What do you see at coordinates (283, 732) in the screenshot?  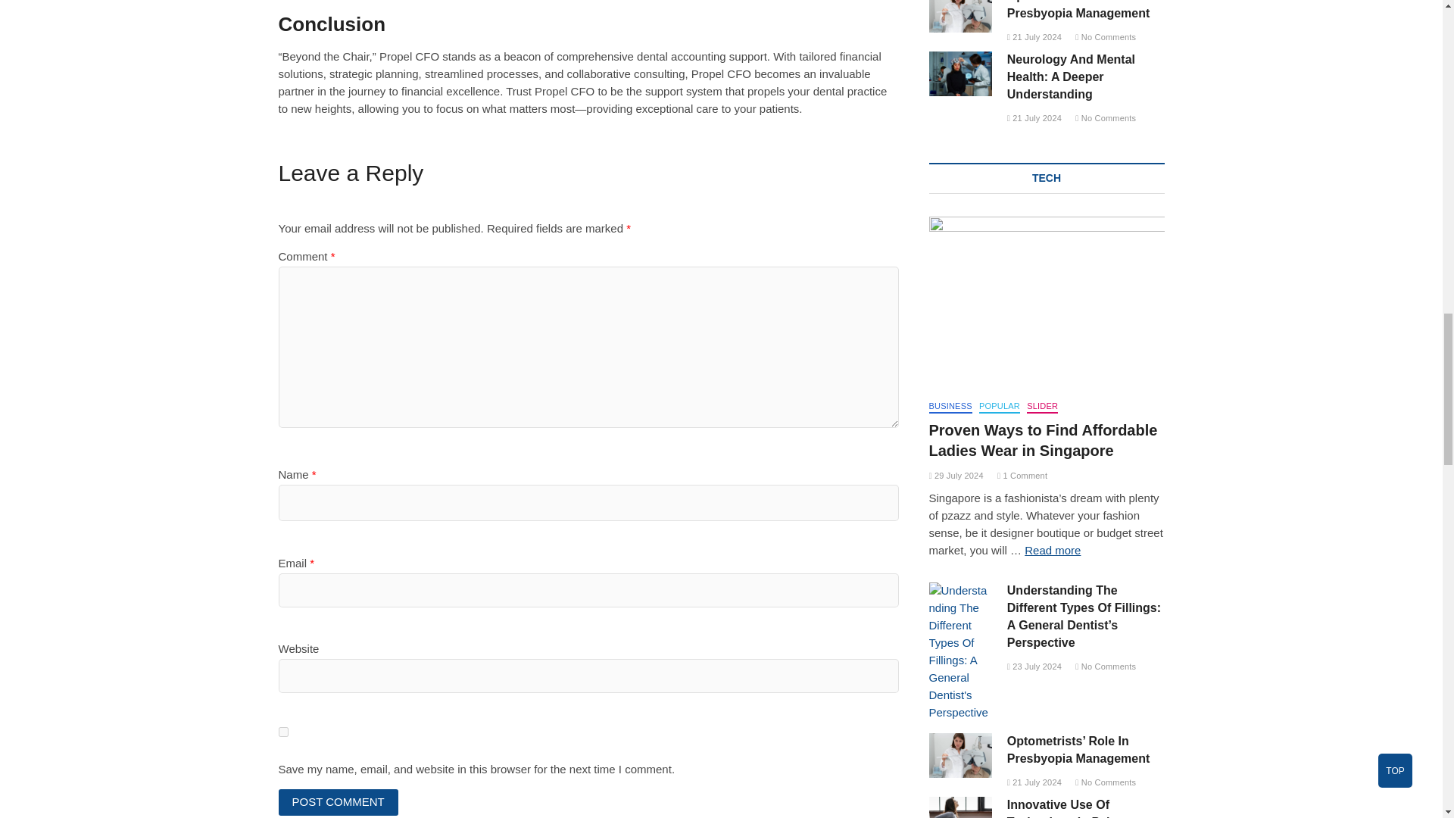 I see `yes` at bounding box center [283, 732].